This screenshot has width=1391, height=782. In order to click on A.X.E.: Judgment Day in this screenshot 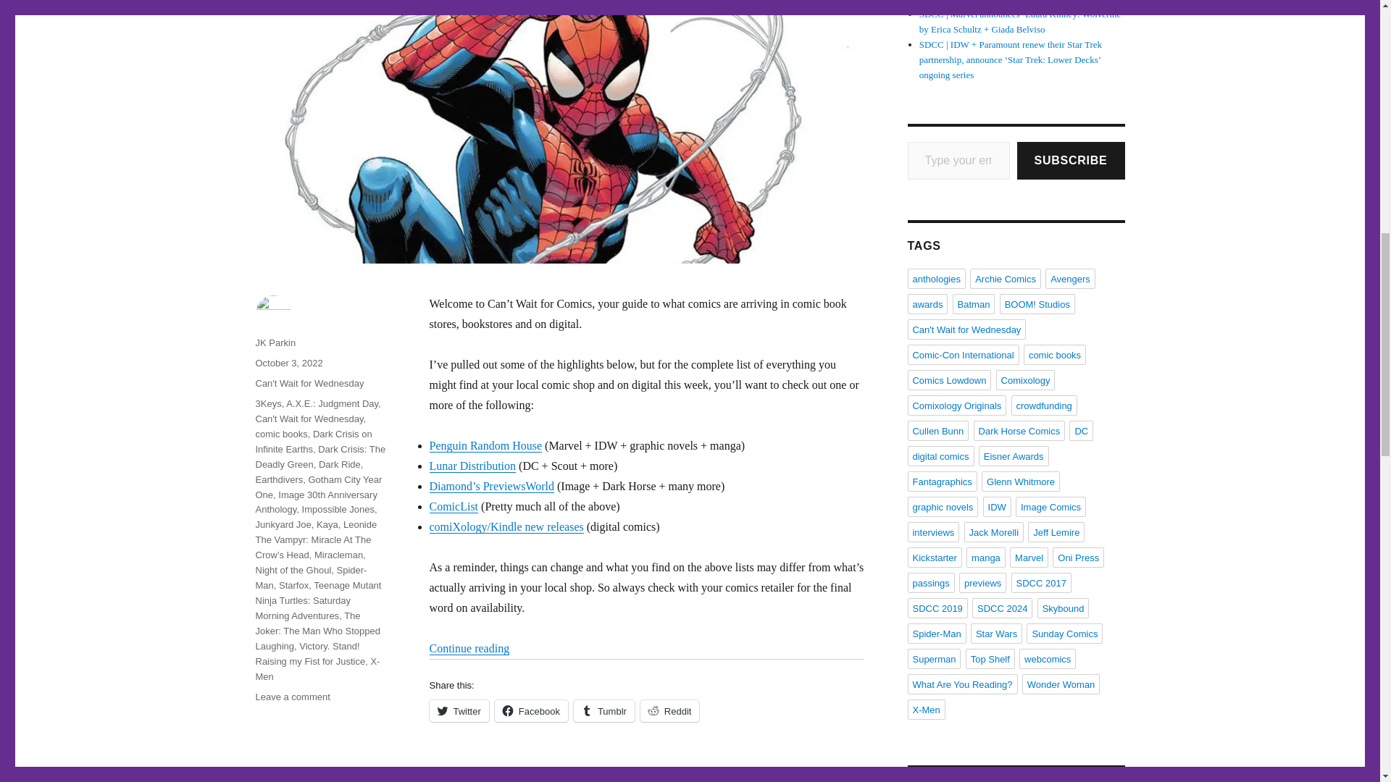, I will do `click(332, 403)`.